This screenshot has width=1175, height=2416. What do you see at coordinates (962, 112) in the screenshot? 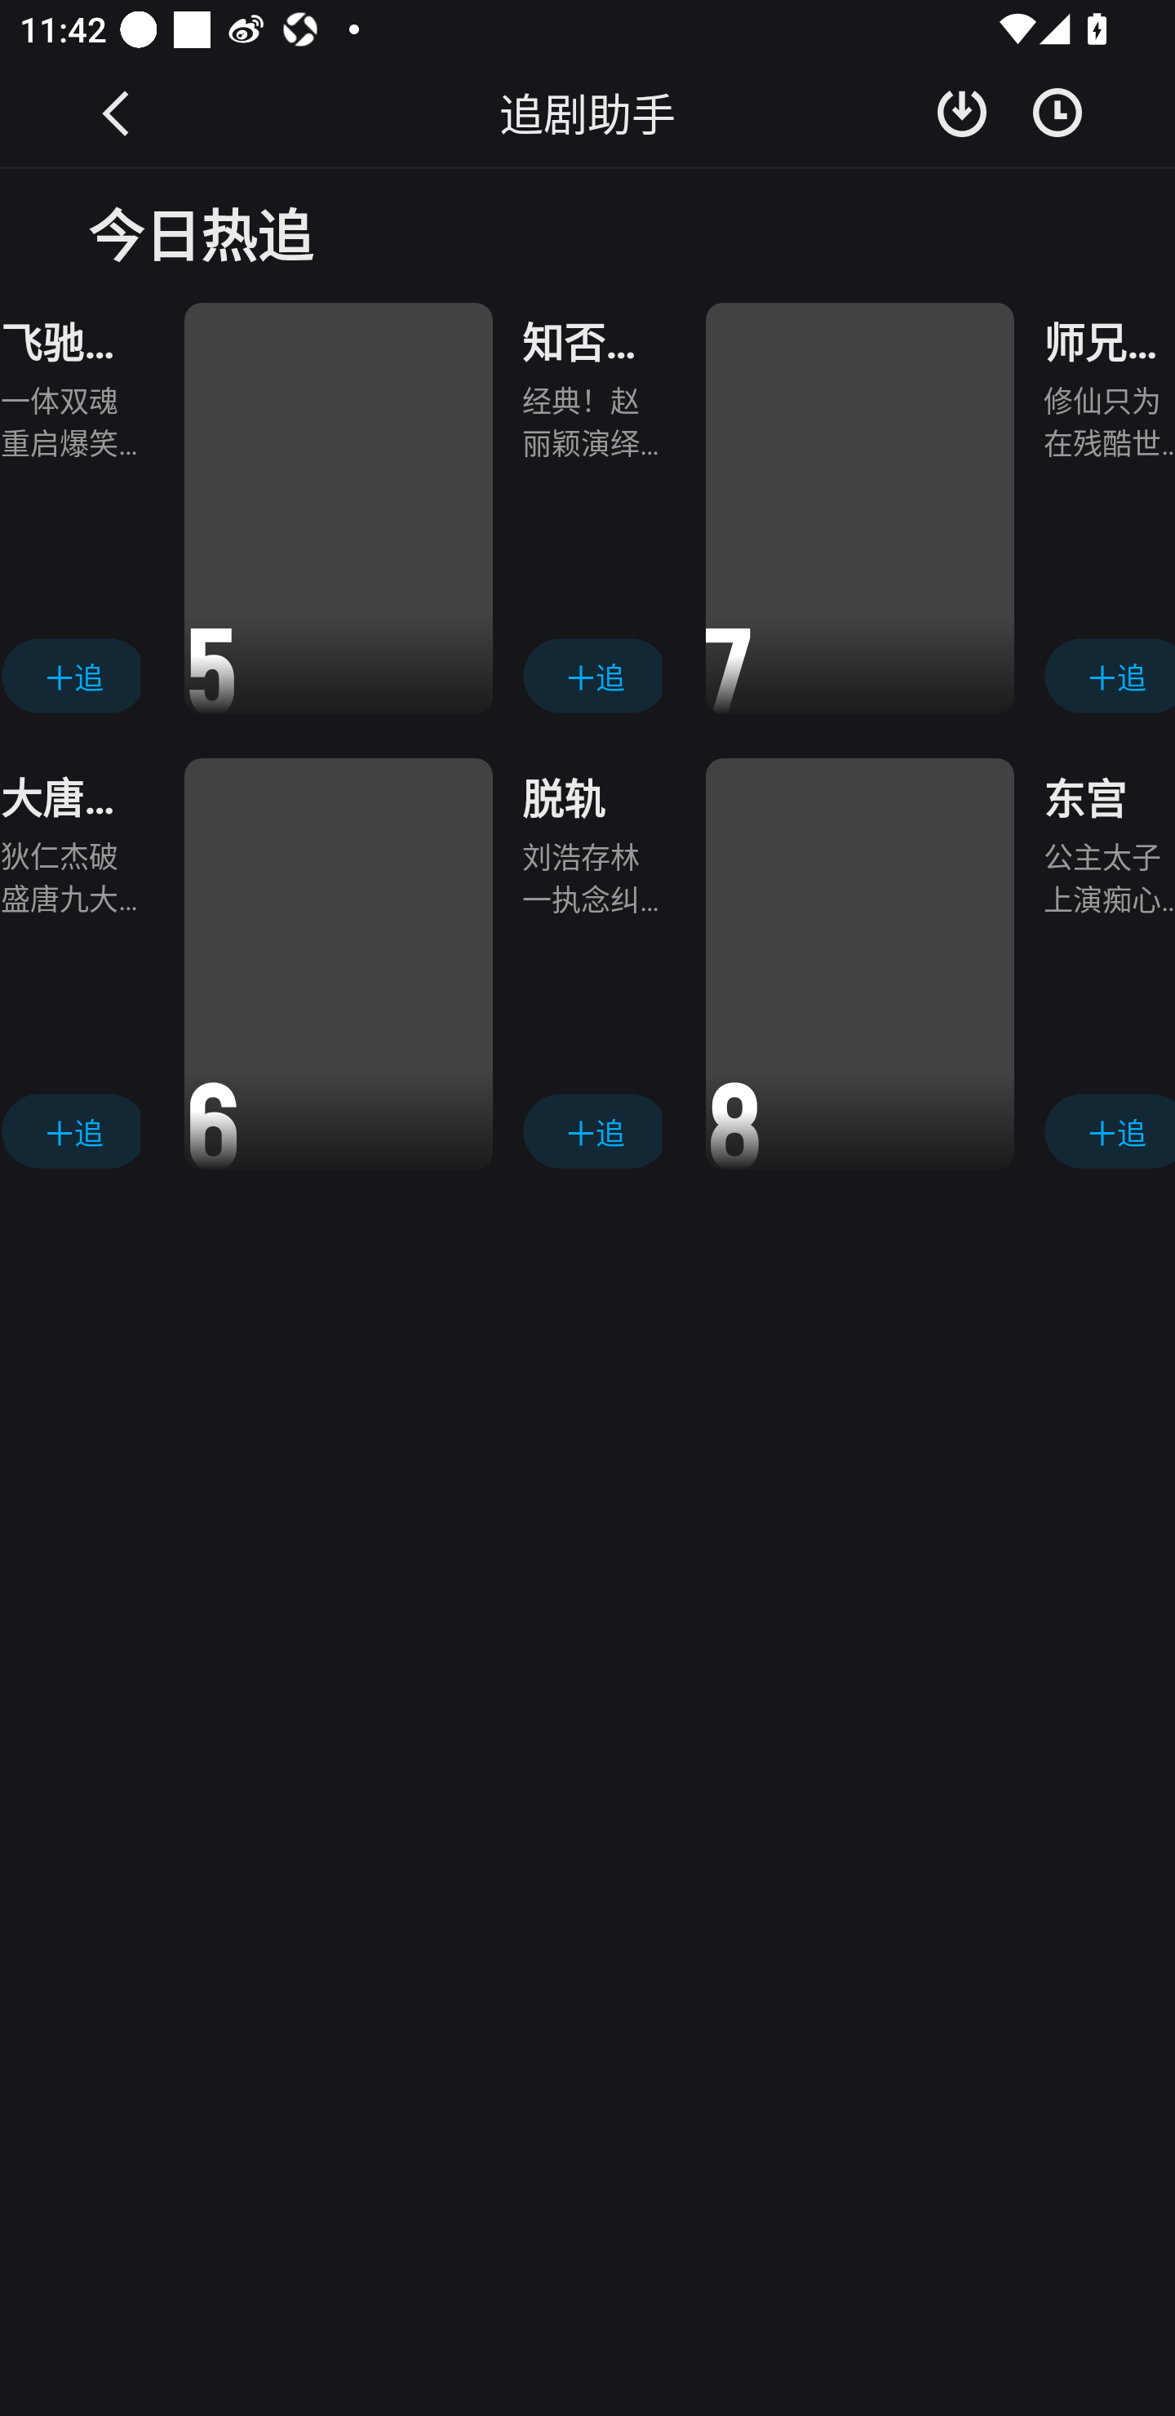
I see `下载` at bounding box center [962, 112].